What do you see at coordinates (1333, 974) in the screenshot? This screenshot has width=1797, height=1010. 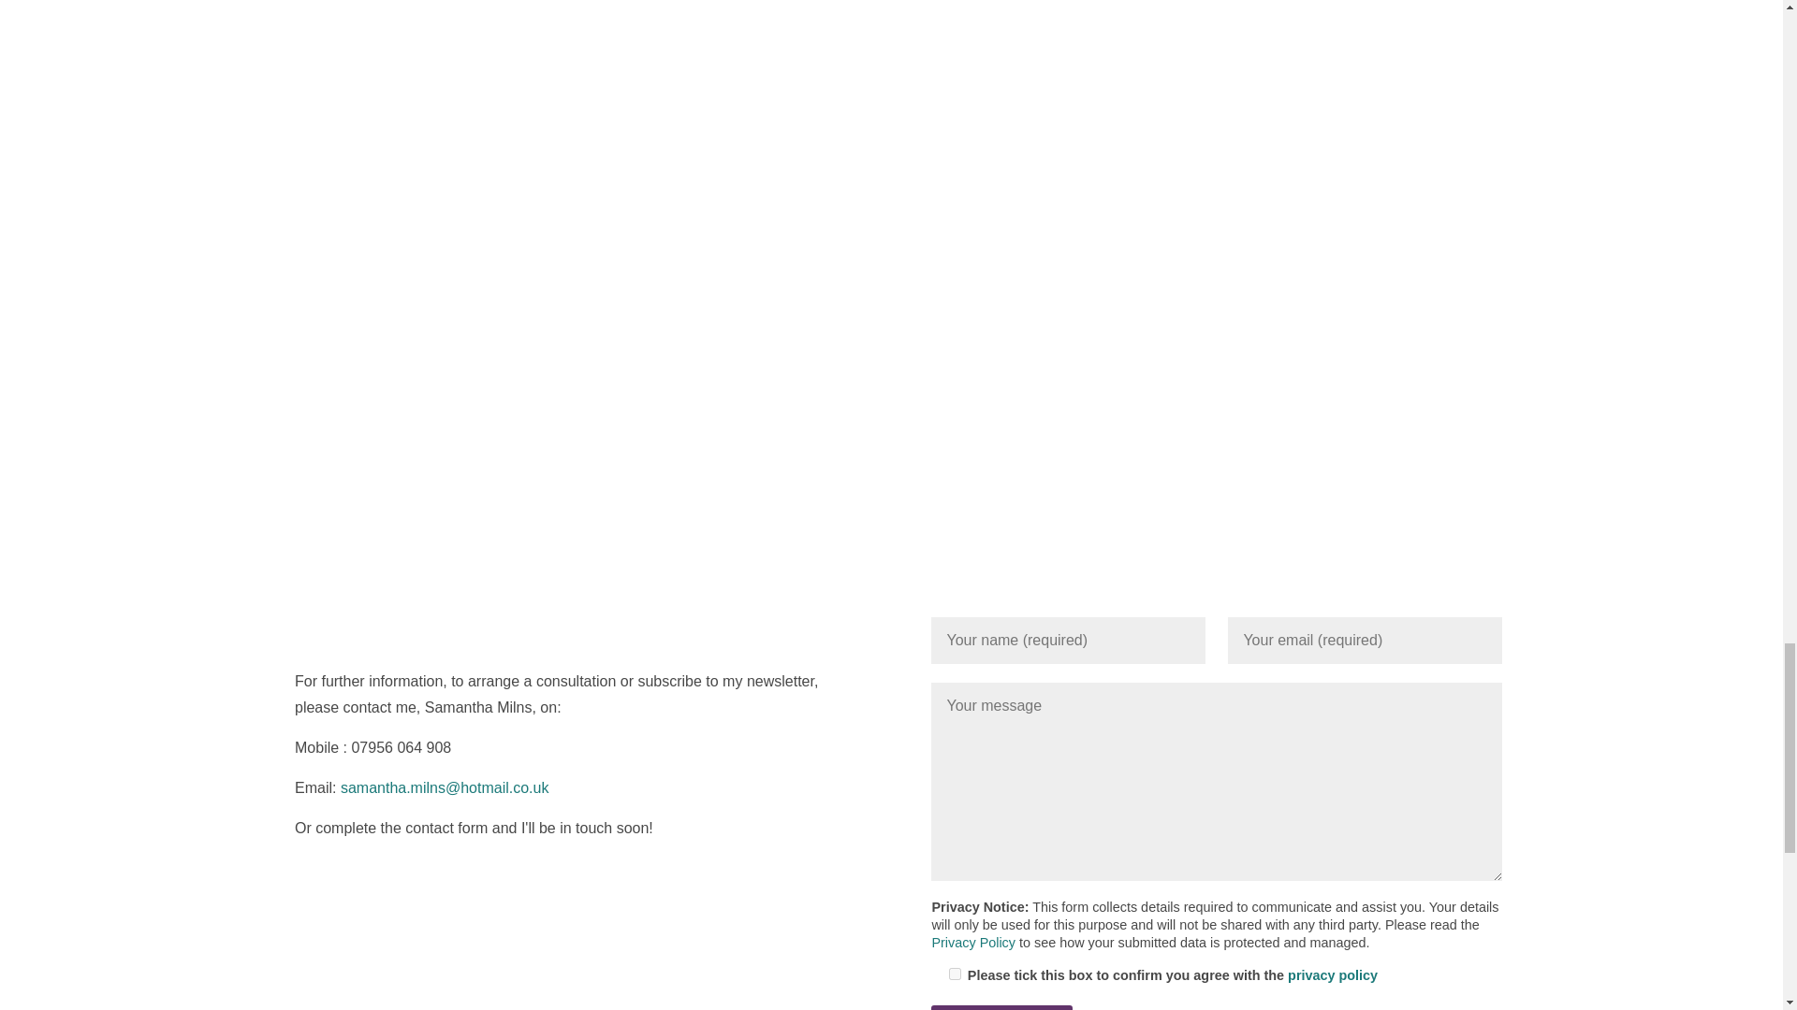 I see `privacy policy` at bounding box center [1333, 974].